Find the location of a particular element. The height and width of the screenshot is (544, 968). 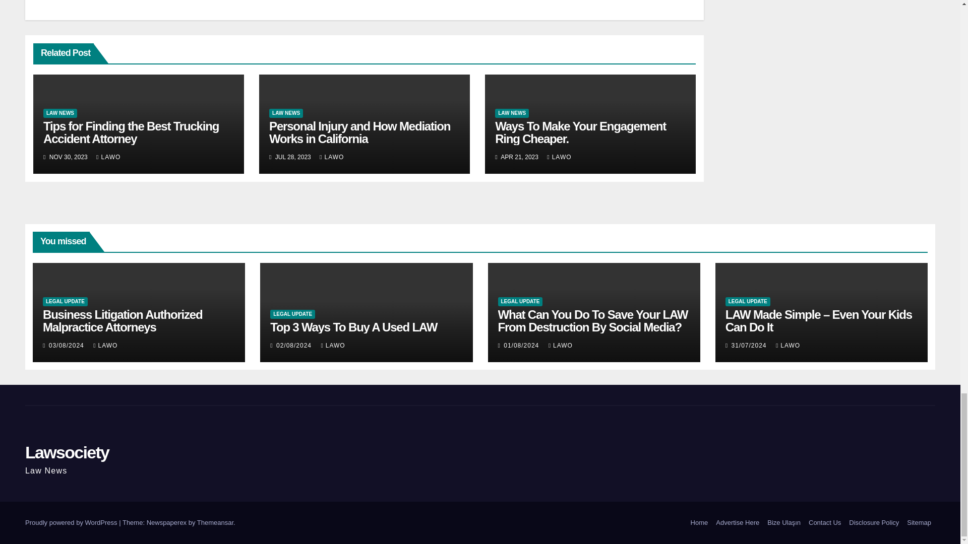

Permalink to: Top 3 Ways To Buy A Used LAW is located at coordinates (353, 327).